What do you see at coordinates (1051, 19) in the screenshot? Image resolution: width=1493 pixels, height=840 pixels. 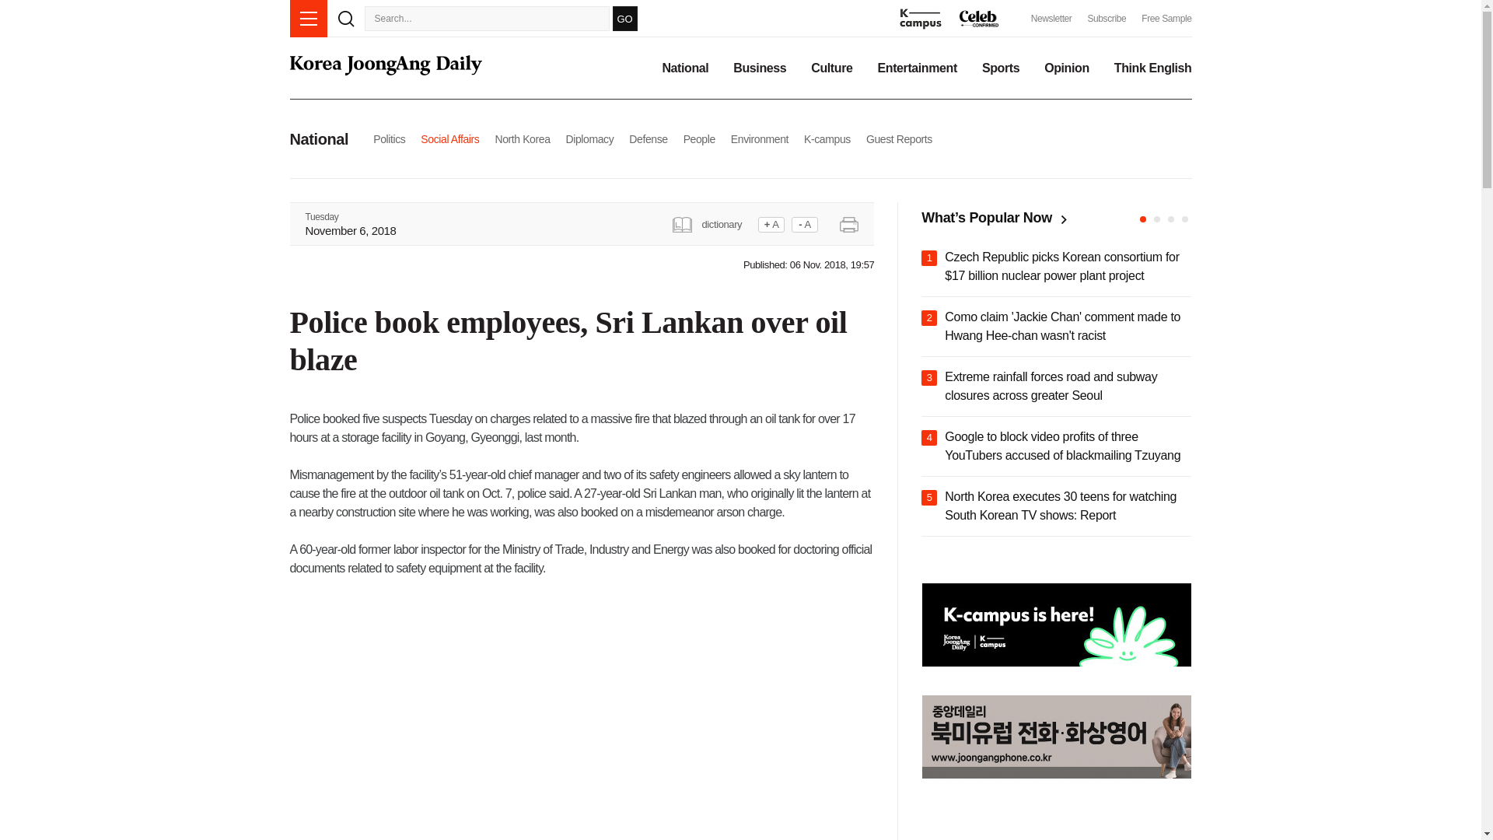 I see `Newsletter` at bounding box center [1051, 19].